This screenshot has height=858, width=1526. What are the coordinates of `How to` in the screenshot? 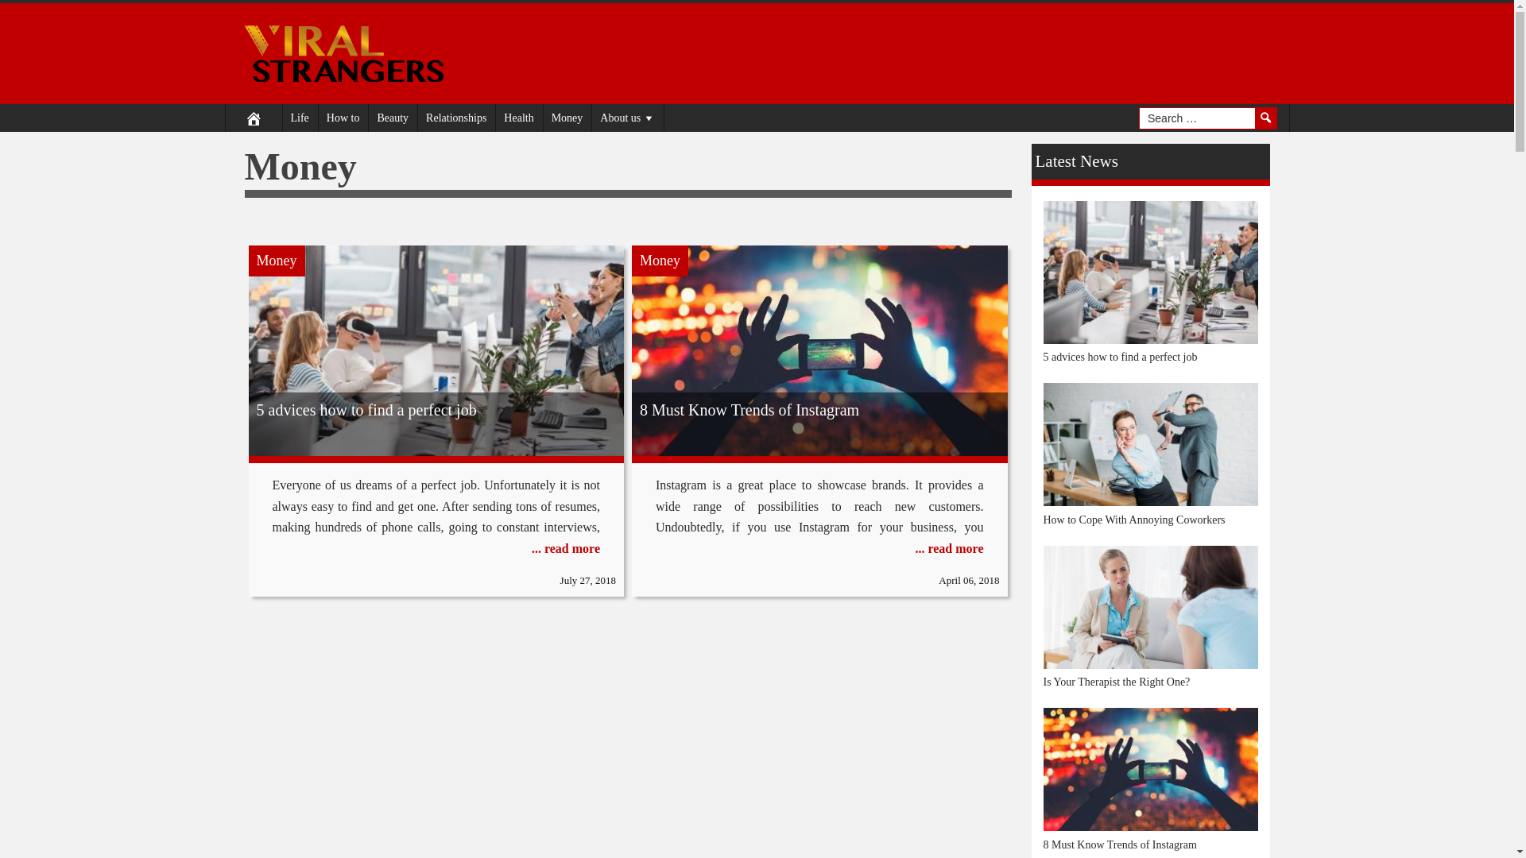 It's located at (343, 118).